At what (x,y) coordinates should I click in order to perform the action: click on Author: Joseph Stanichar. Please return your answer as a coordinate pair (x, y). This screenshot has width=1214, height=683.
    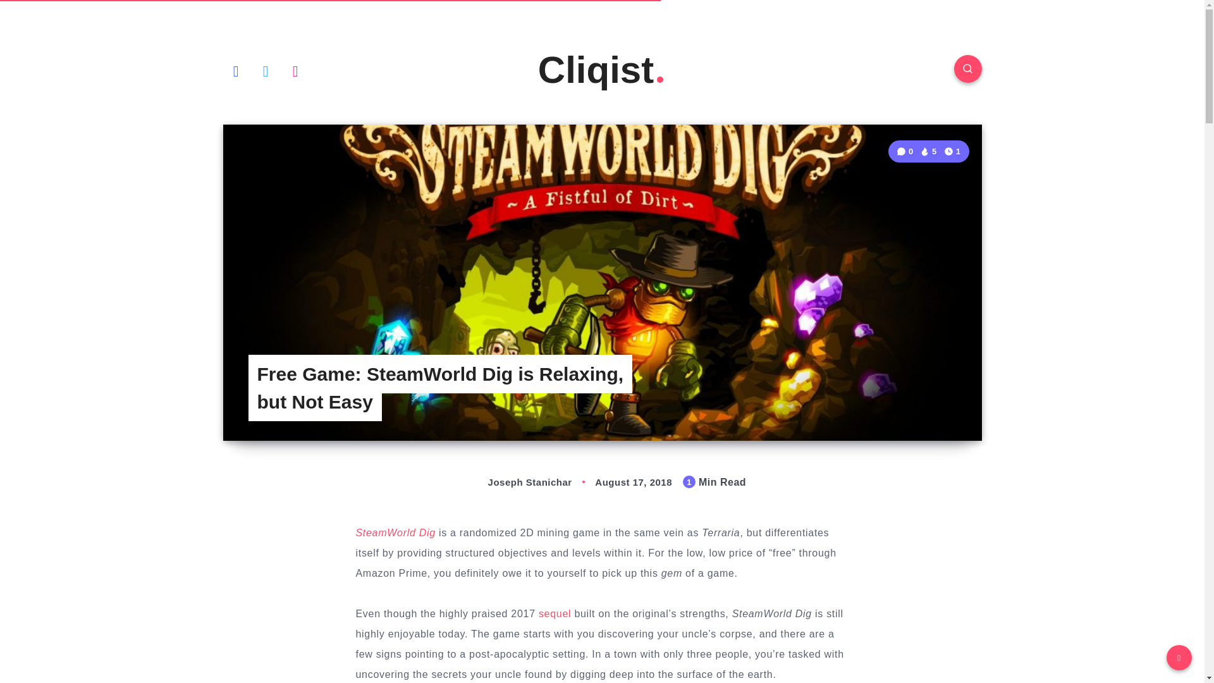
    Looking at the image, I should click on (516, 482).